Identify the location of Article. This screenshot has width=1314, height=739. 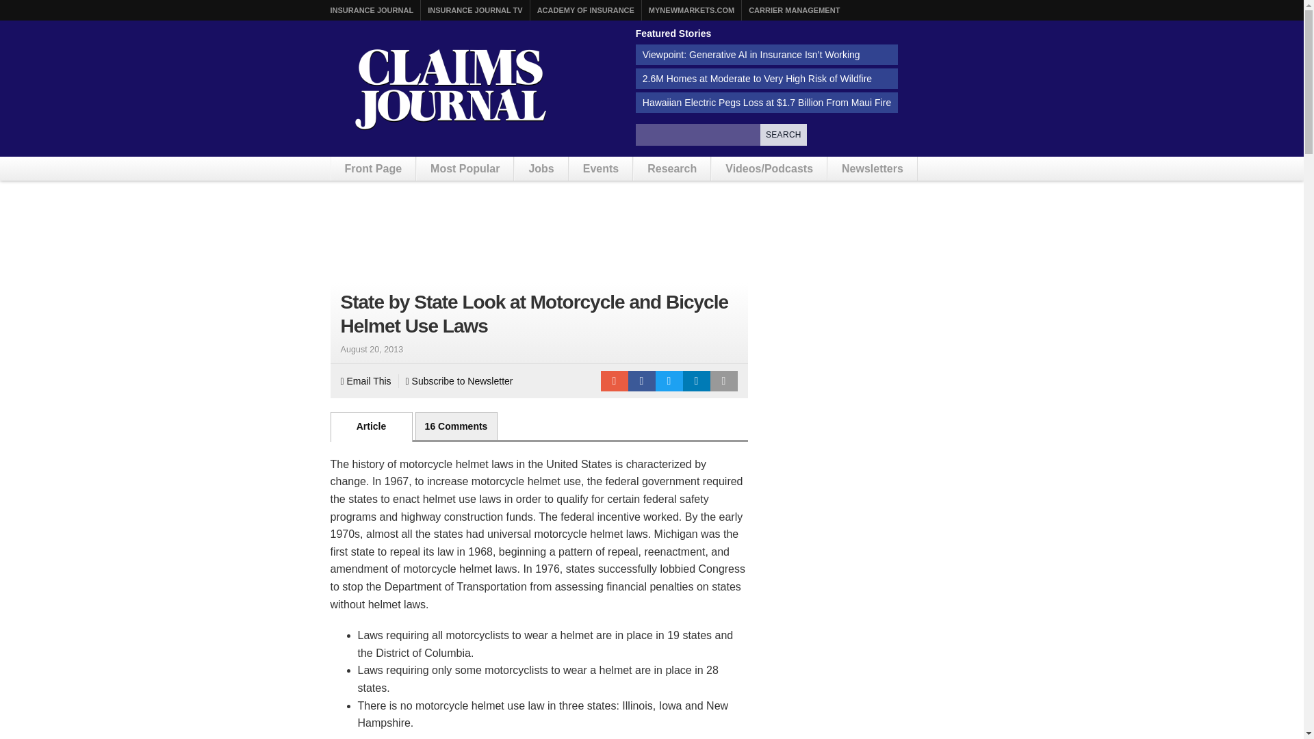
(371, 426).